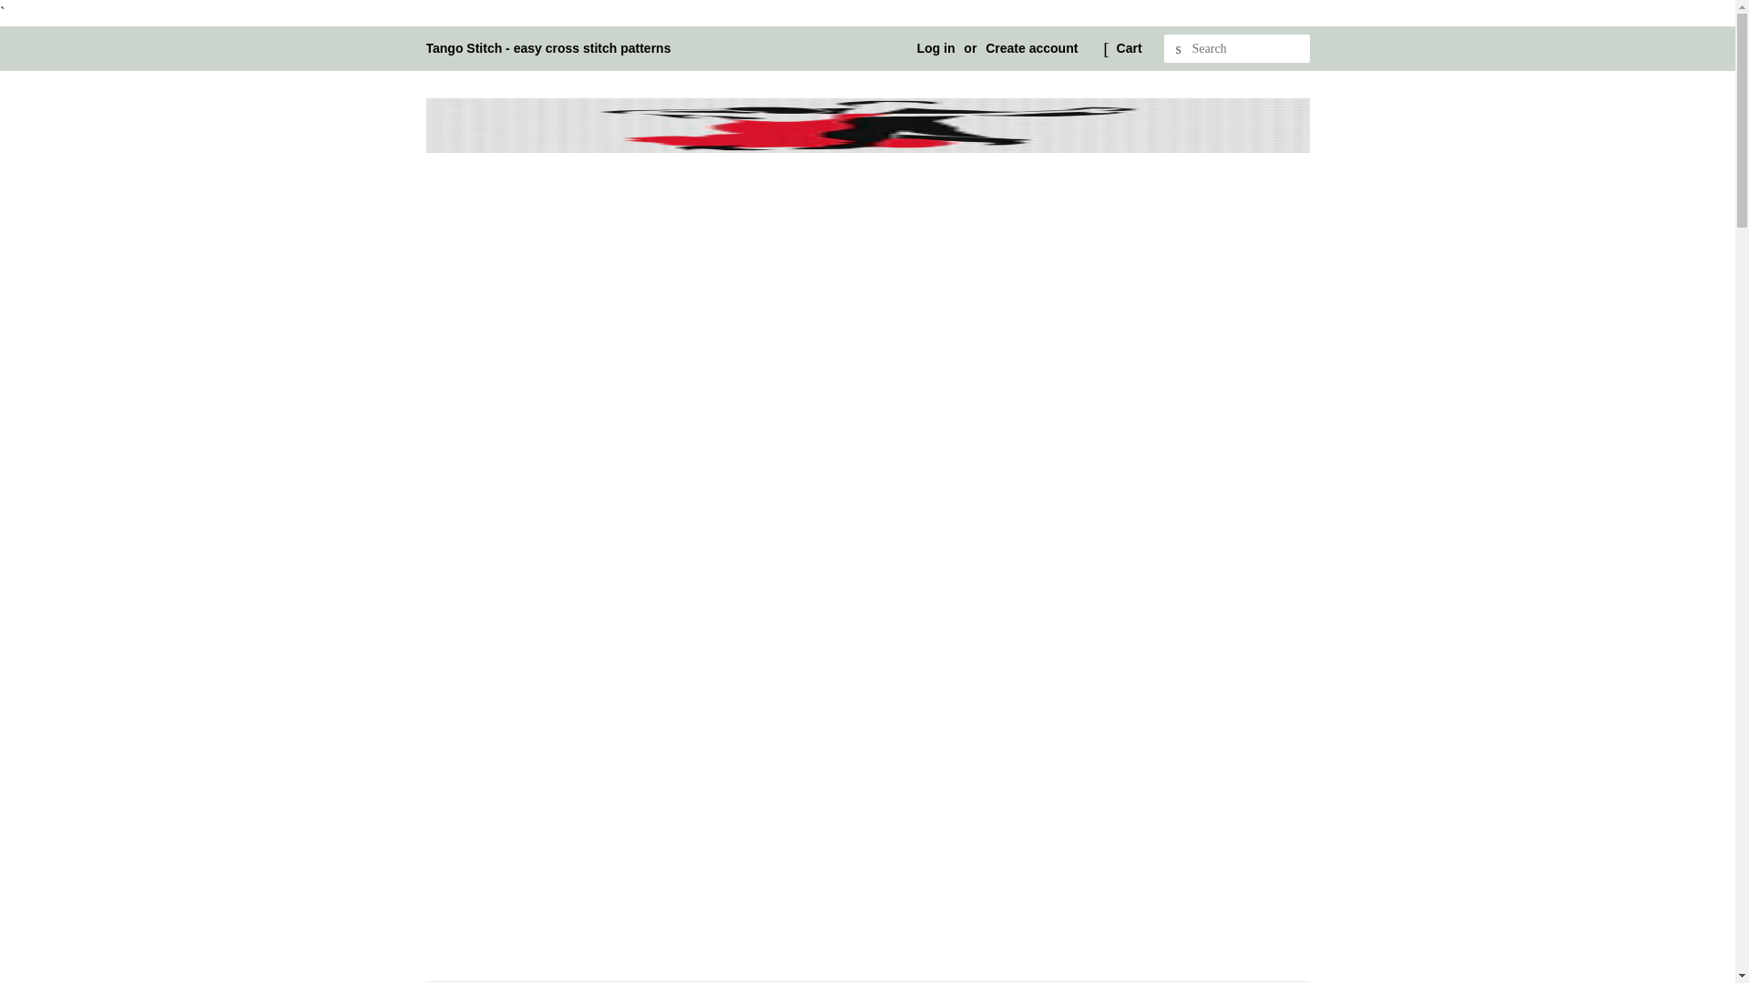  Describe the element at coordinates (548, 47) in the screenshot. I see `Tango Stitch - easy cross stitch patterns` at that location.